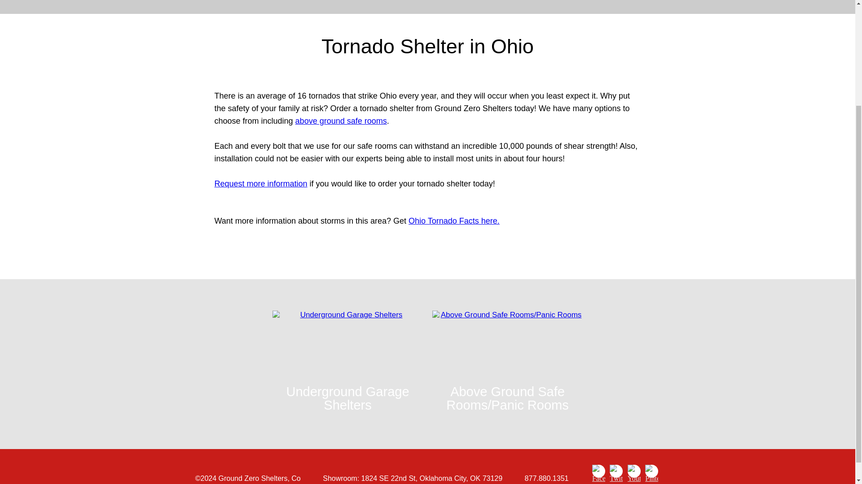 This screenshot has height=484, width=862. Describe the element at coordinates (547, 478) in the screenshot. I see `877.880.1351` at that location.